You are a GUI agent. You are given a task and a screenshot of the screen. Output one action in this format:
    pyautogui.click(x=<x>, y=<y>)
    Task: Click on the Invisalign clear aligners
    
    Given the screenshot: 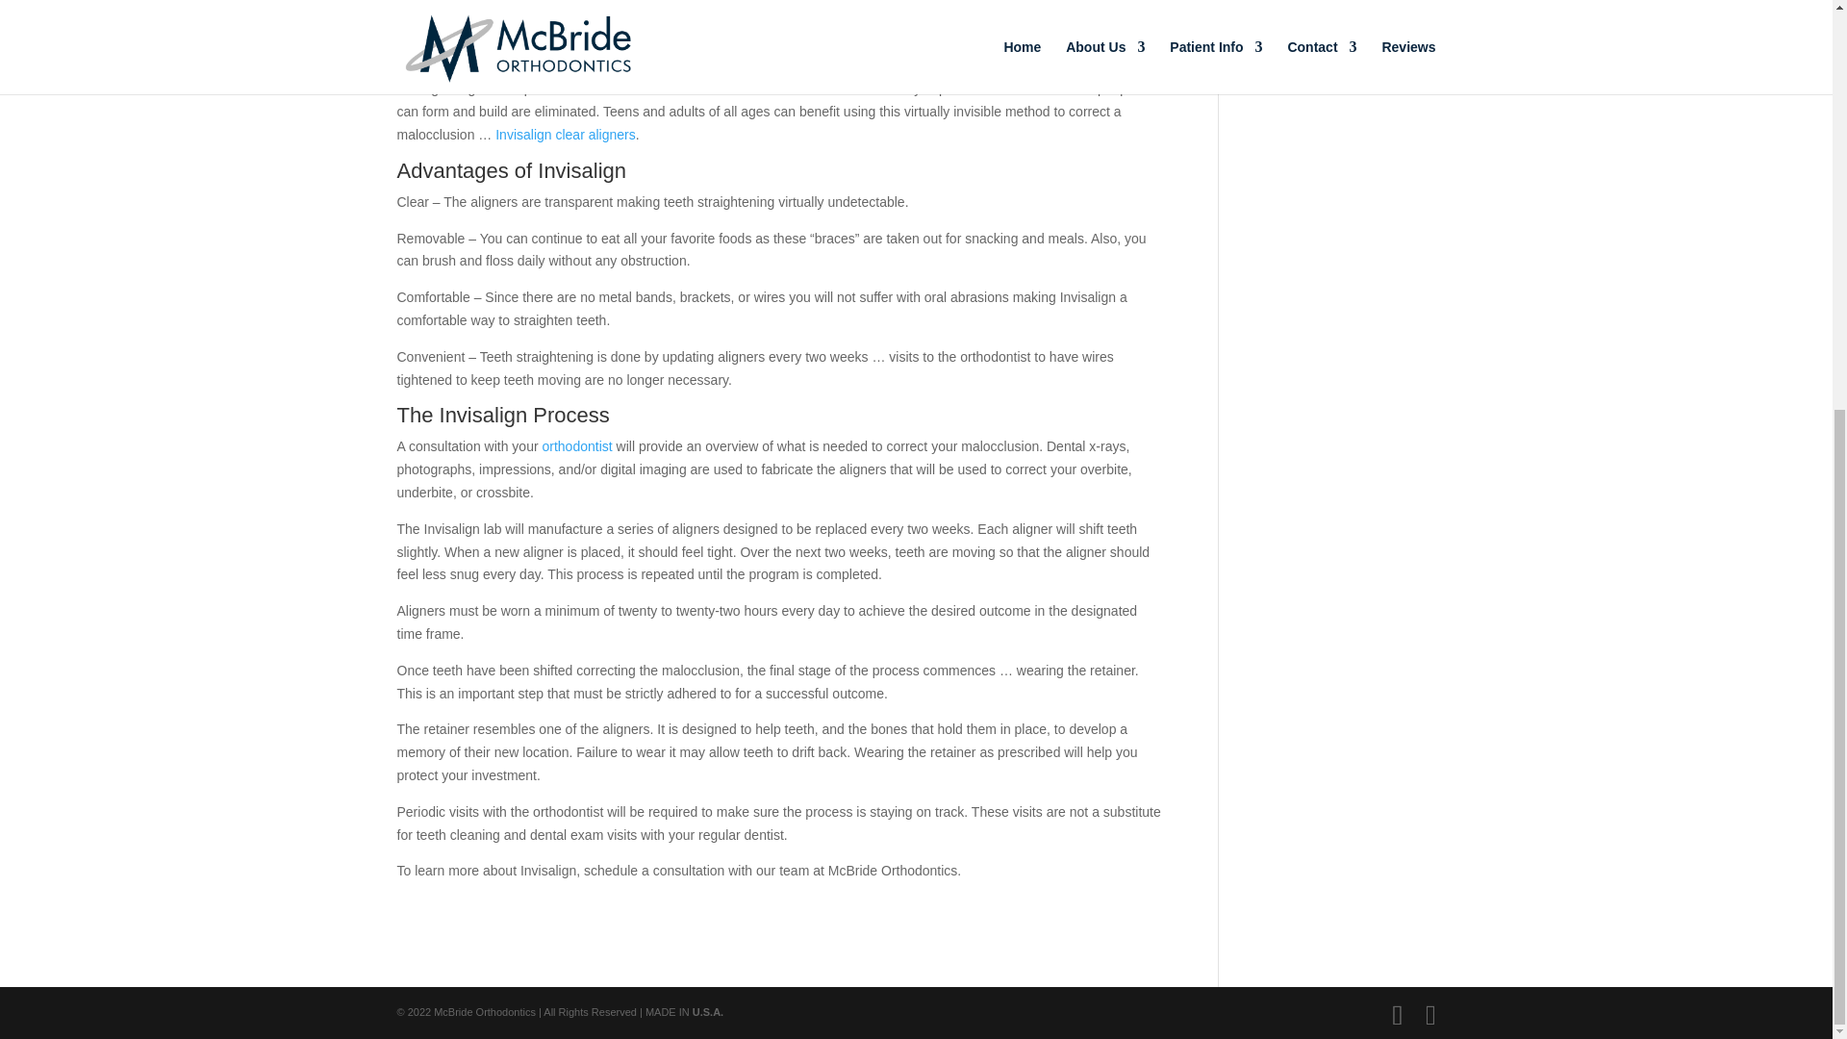 What is the action you would take?
    pyautogui.click(x=565, y=134)
    